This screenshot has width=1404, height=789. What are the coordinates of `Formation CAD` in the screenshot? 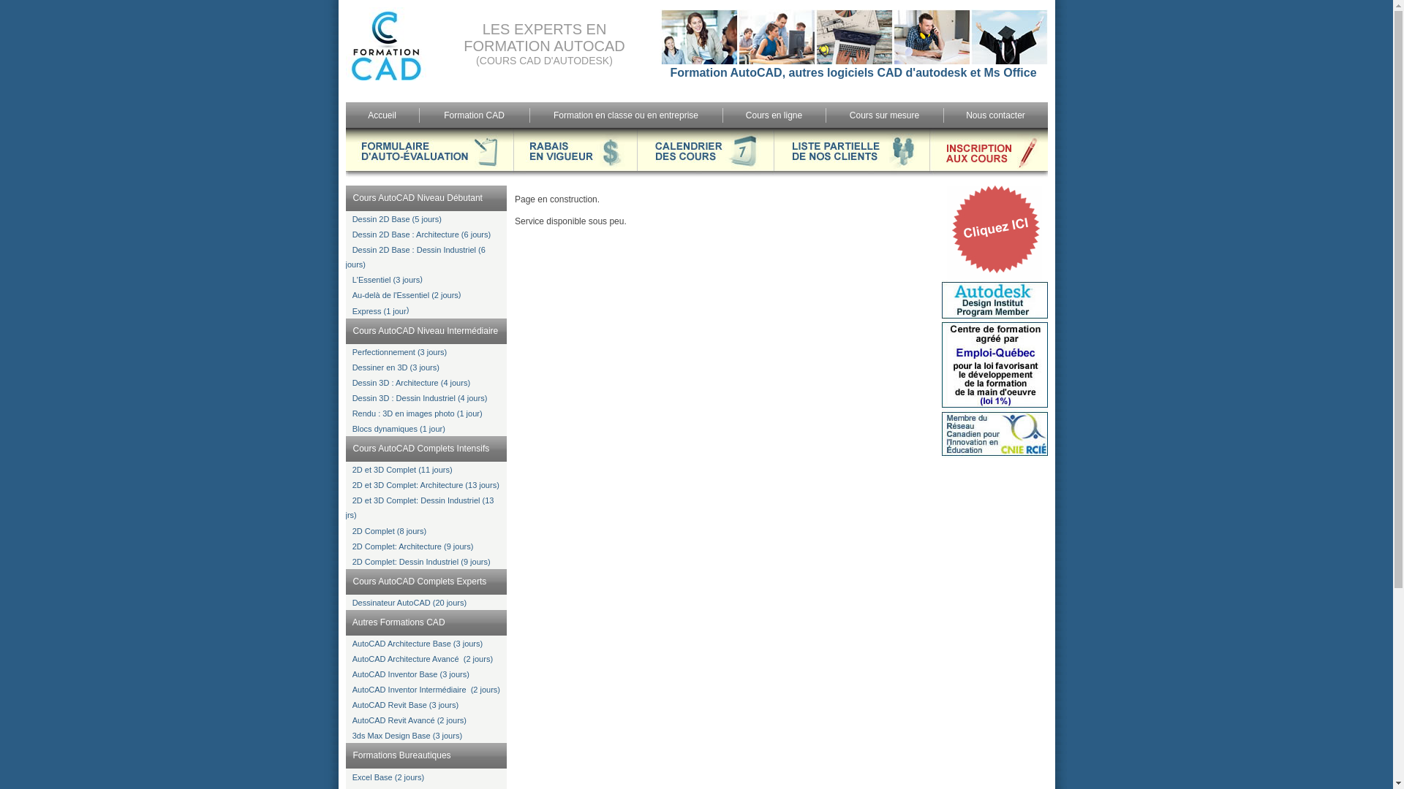 It's located at (474, 115).